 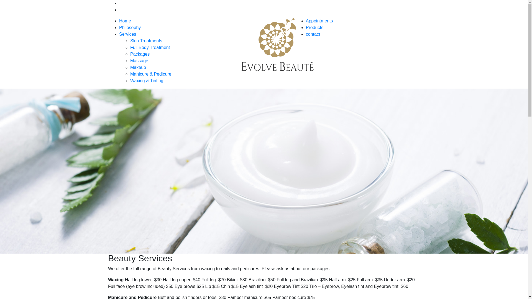 What do you see at coordinates (140, 54) in the screenshot?
I see `Packages` at bounding box center [140, 54].